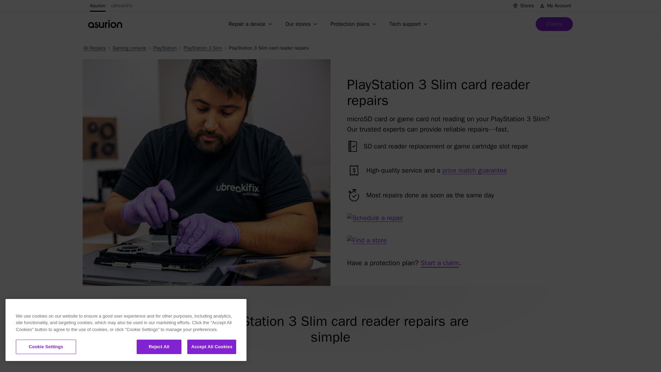 The image size is (661, 372). What do you see at coordinates (98, 6) in the screenshot?
I see `Asurion` at bounding box center [98, 6].